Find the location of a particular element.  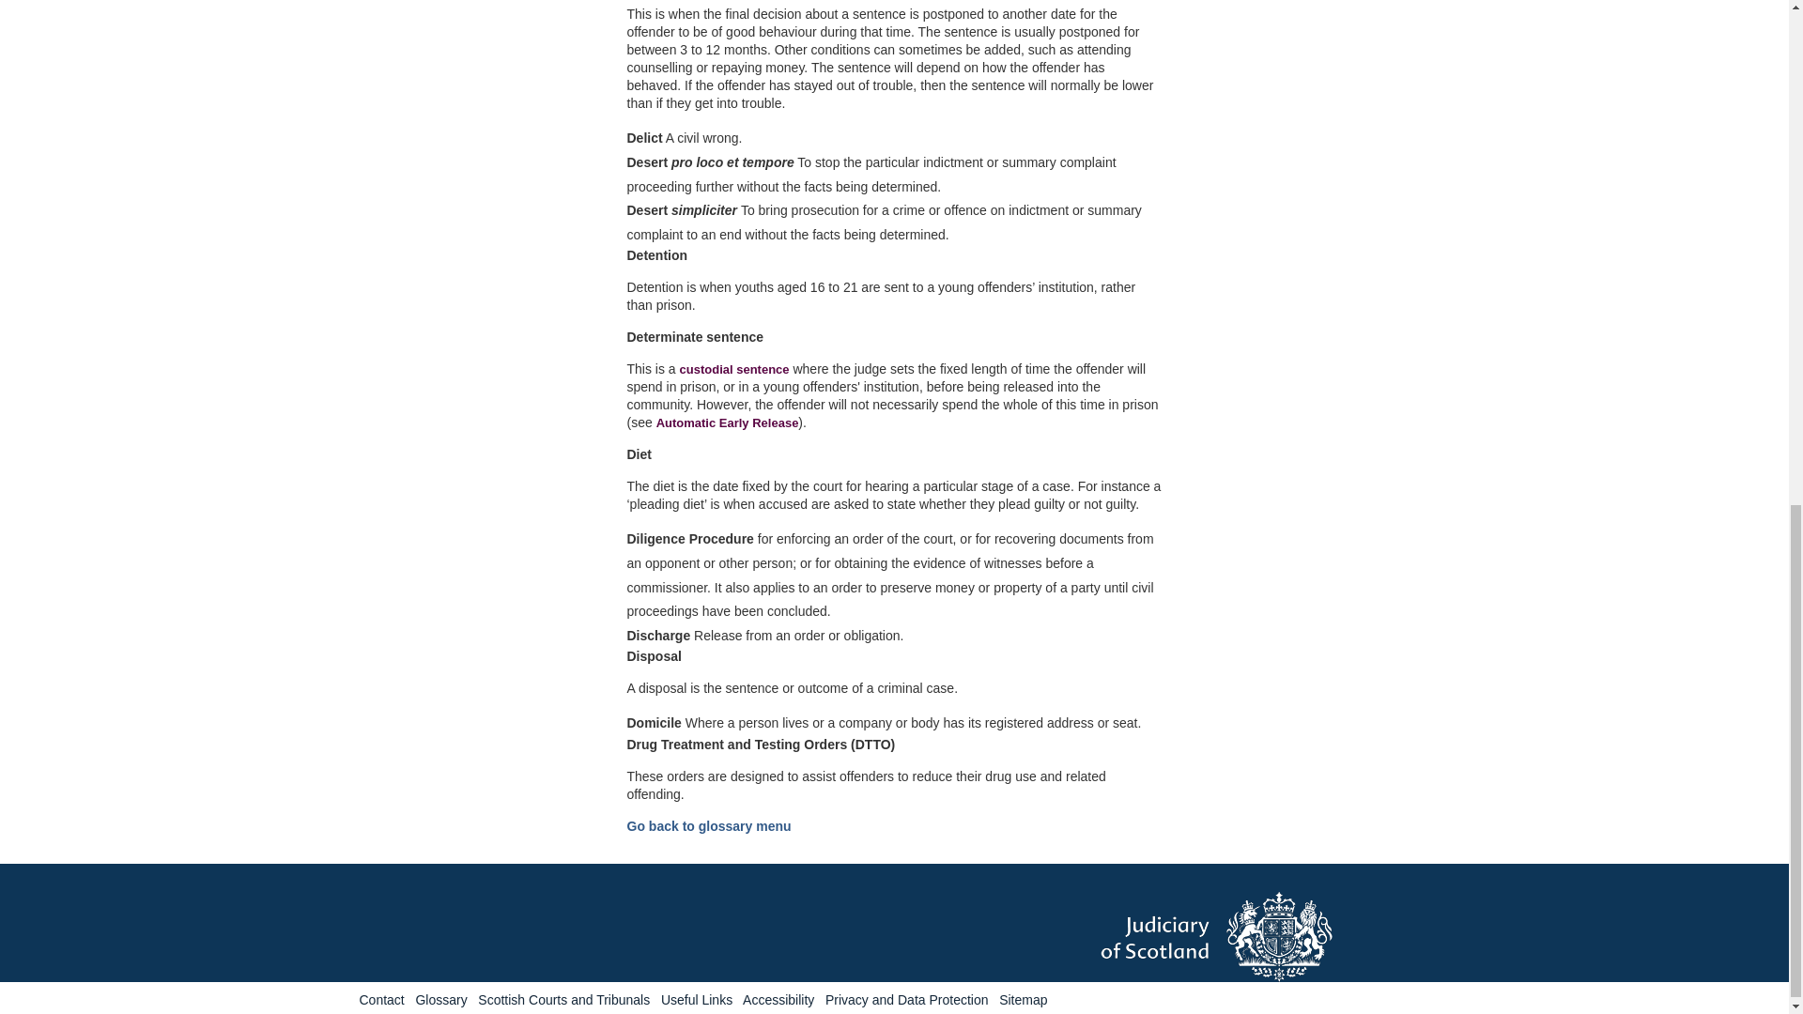

JofS-logo-350x96 is located at coordinates (1264, 937).